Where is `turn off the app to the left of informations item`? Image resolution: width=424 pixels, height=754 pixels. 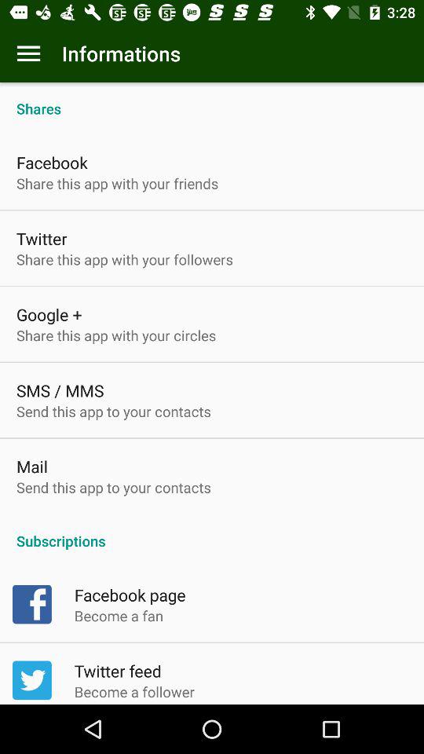
turn off the app to the left of informations item is located at coordinates (28, 53).